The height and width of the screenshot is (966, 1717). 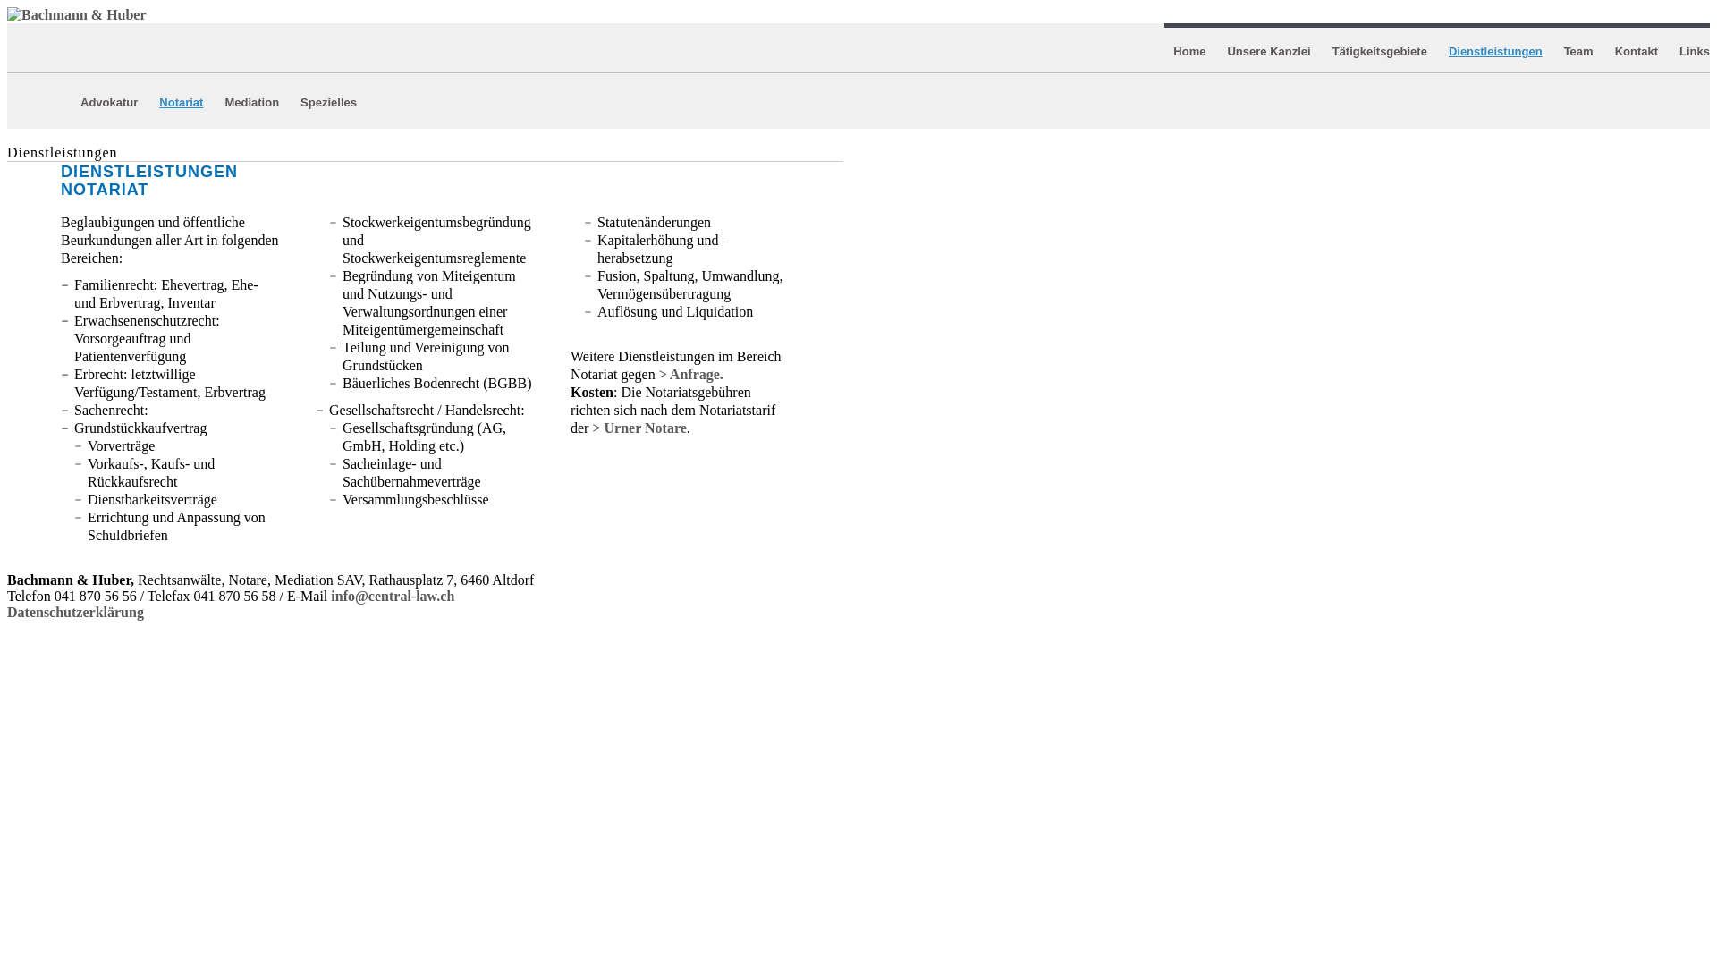 What do you see at coordinates (393, 596) in the screenshot?
I see `info@central-law.ch` at bounding box center [393, 596].